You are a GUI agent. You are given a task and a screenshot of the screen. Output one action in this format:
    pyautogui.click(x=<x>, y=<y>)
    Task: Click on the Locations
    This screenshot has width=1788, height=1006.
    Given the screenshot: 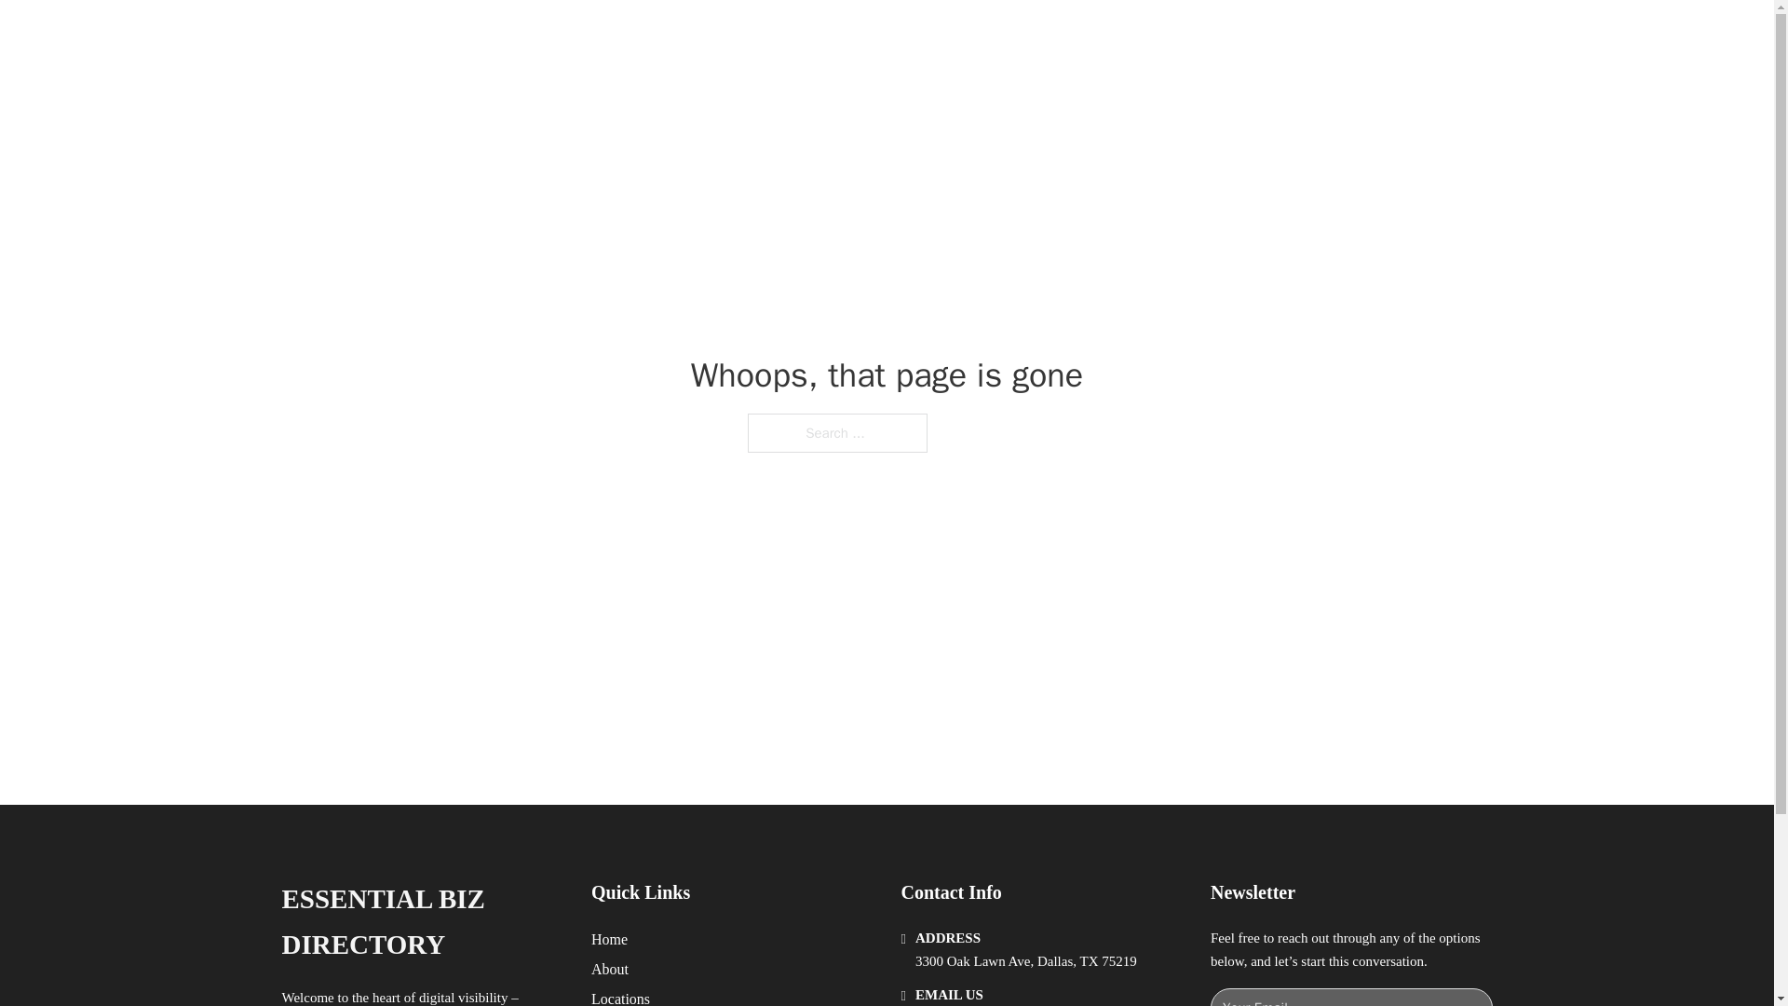 What is the action you would take?
    pyautogui.click(x=620, y=997)
    